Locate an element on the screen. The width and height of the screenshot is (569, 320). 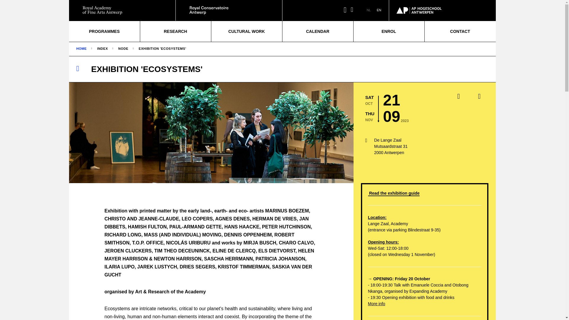
CALENDAR is located at coordinates (317, 31).